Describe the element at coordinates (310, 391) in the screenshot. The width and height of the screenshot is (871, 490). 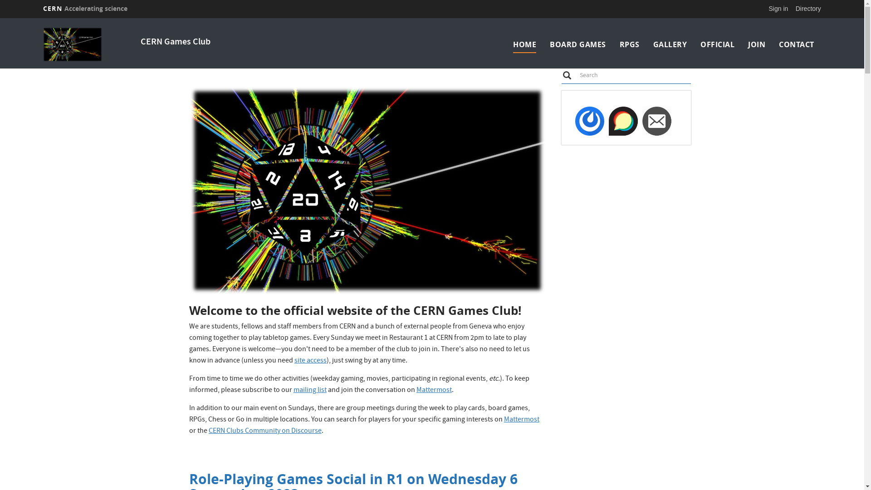
I see `mailing list` at that location.